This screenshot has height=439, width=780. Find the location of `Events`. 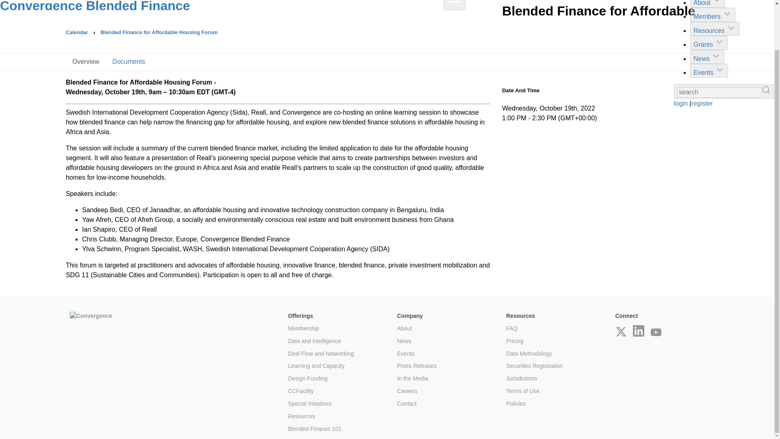

Events is located at coordinates (405, 354).